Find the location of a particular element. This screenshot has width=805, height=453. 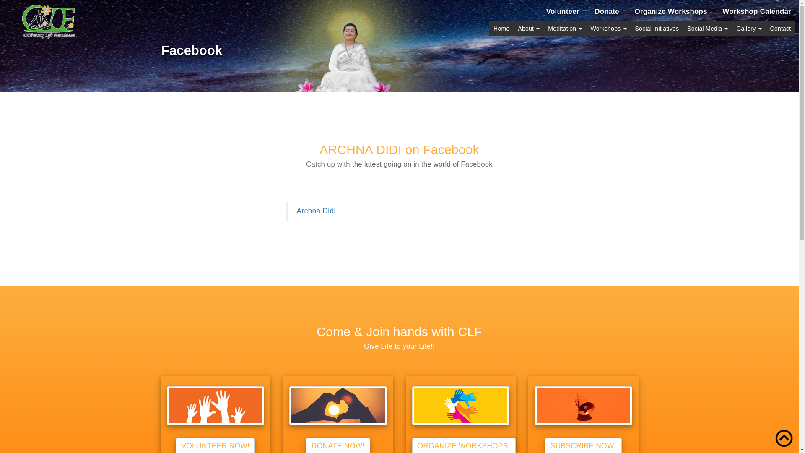

Archna Didi is located at coordinates (316, 211).